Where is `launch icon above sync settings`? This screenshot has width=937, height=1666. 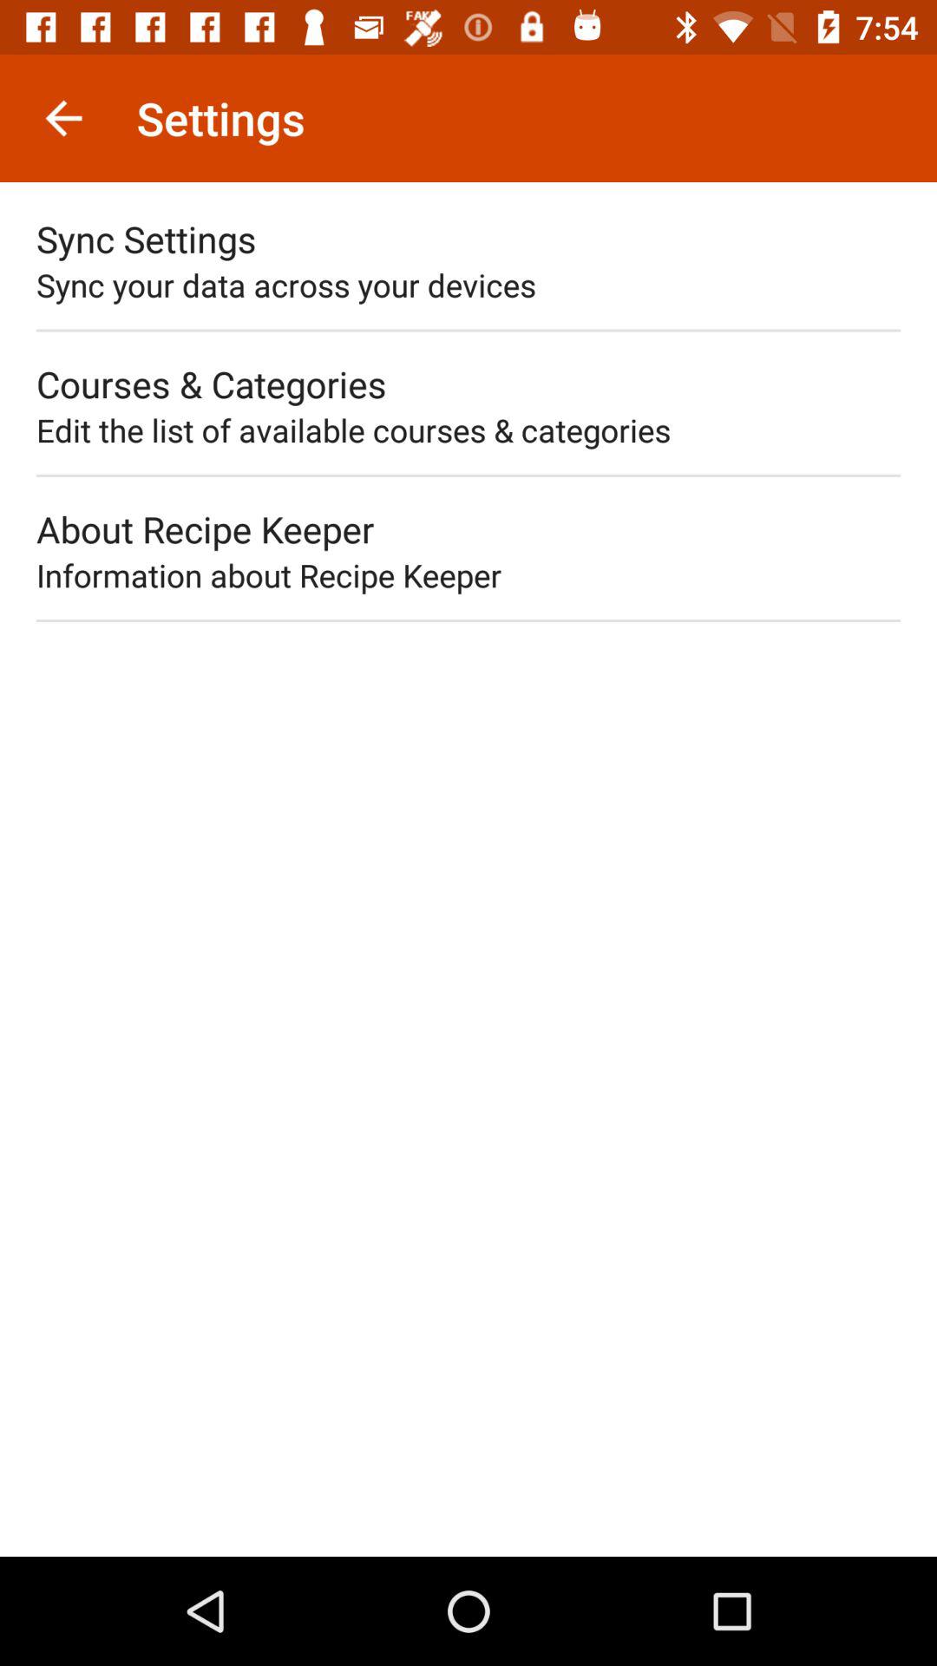
launch icon above sync settings is located at coordinates (63, 118).